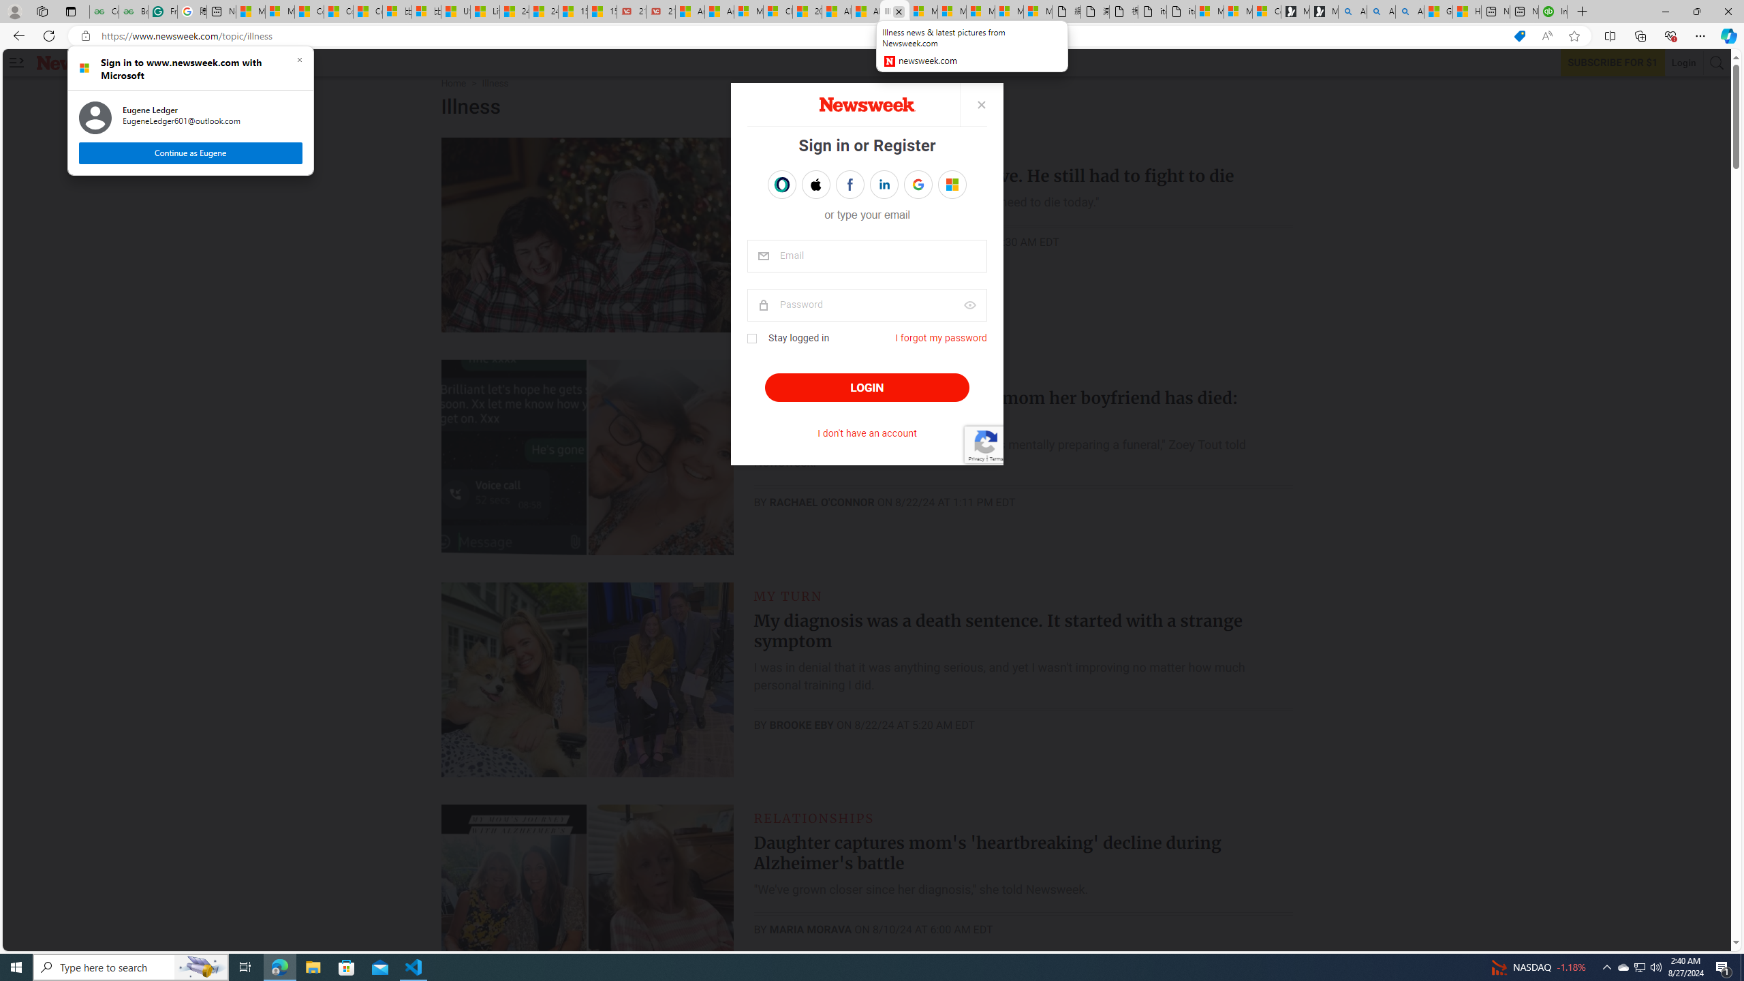 The height and width of the screenshot is (981, 1744). Describe the element at coordinates (1718, 63) in the screenshot. I see `AutomationID: search-btn` at that location.